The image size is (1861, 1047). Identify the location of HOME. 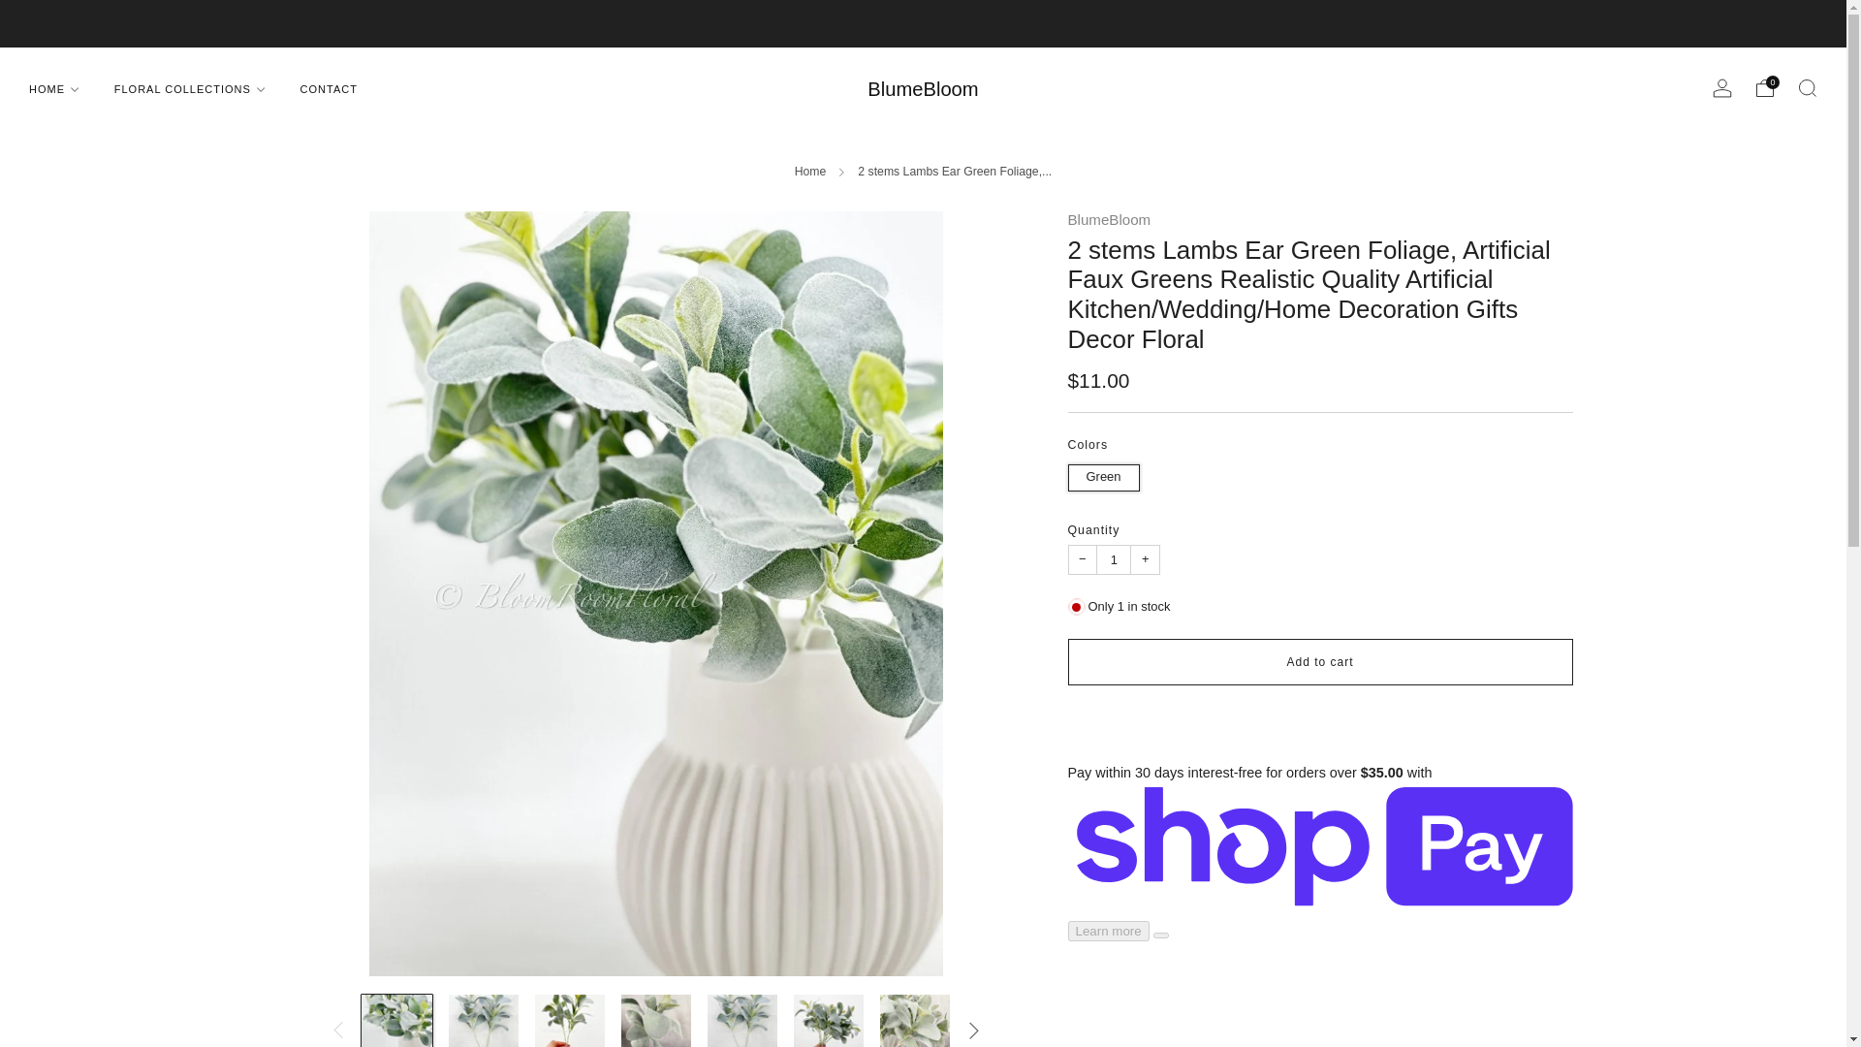
(54, 89).